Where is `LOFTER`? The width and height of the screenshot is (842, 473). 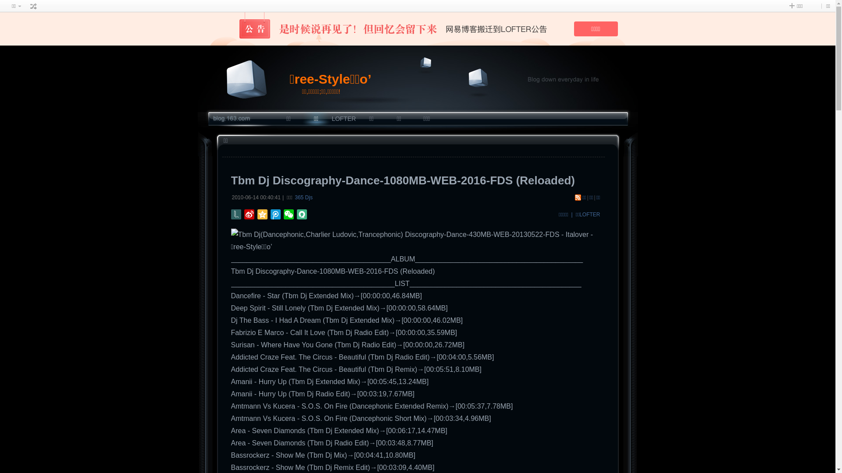 LOFTER is located at coordinates (344, 119).